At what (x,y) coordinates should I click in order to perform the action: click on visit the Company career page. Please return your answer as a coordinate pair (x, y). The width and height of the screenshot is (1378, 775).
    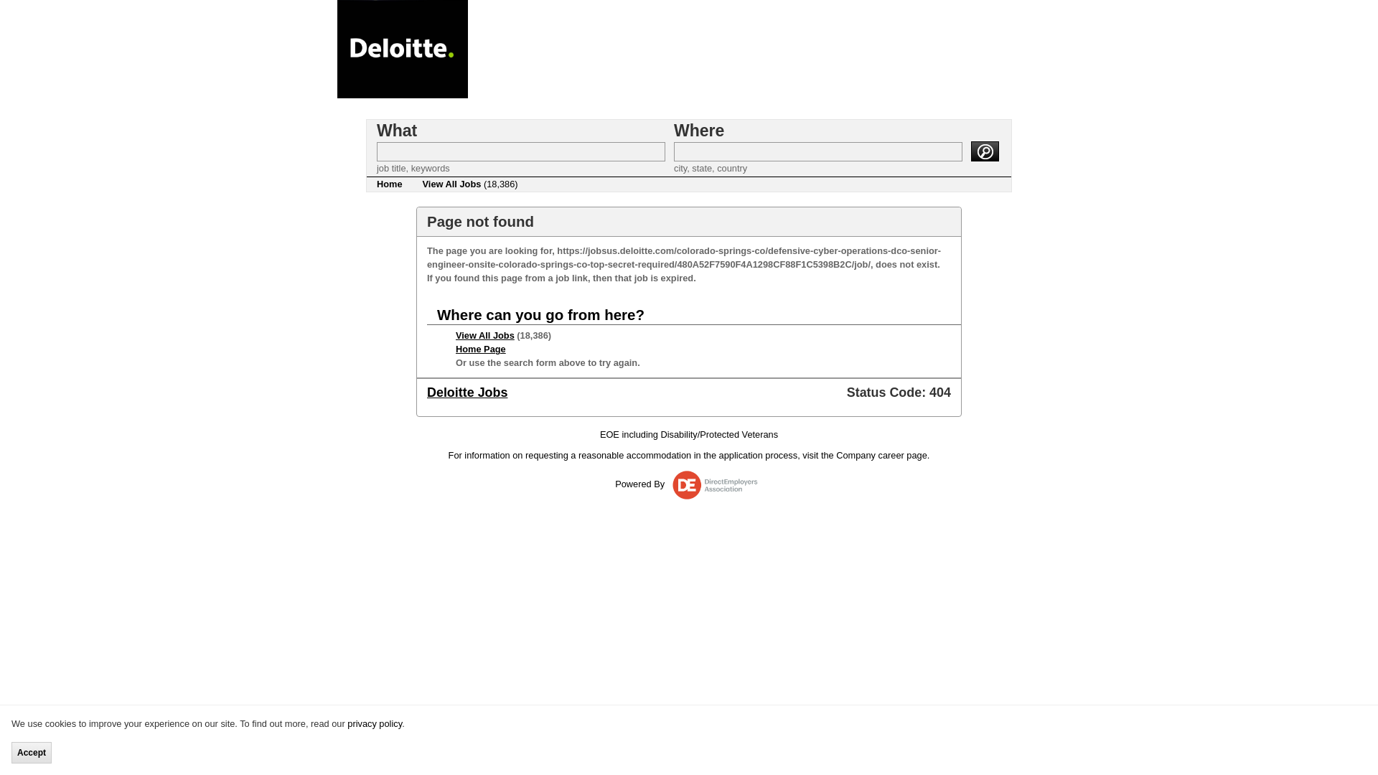
    Looking at the image, I should click on (864, 455).